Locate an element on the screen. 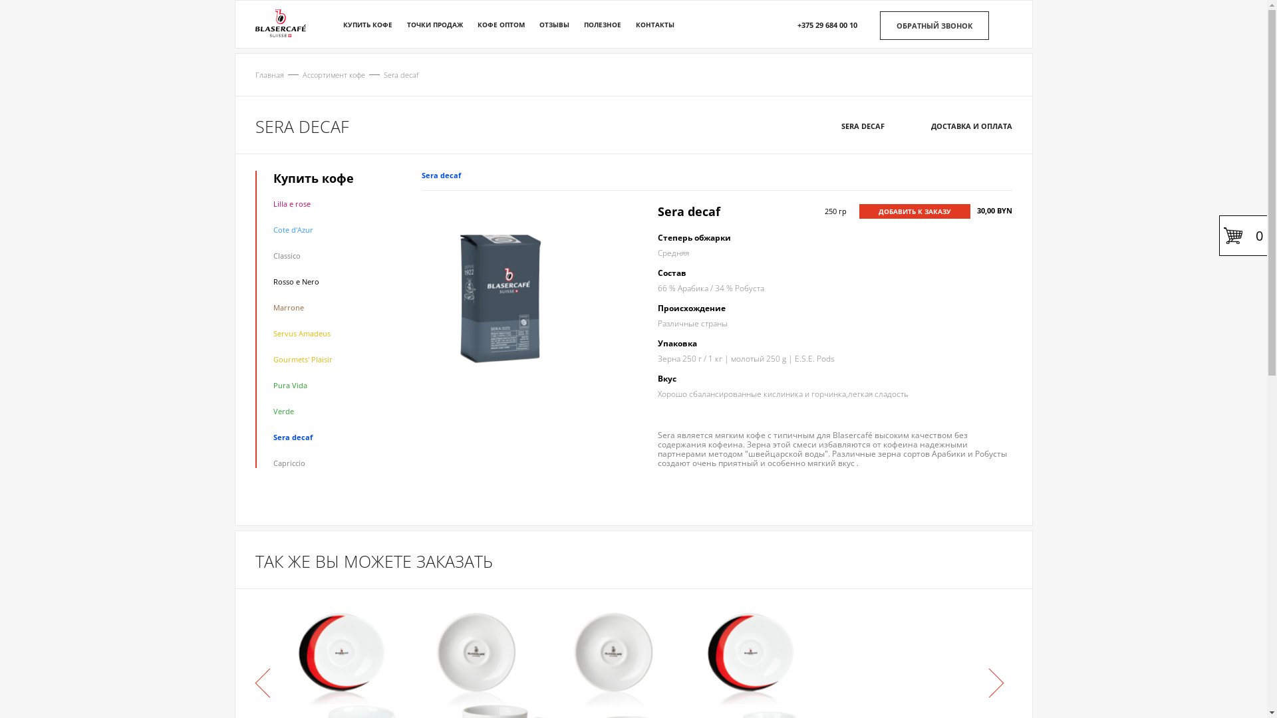 Image resolution: width=1277 pixels, height=718 pixels. Pura Vida is located at coordinates (290, 386).